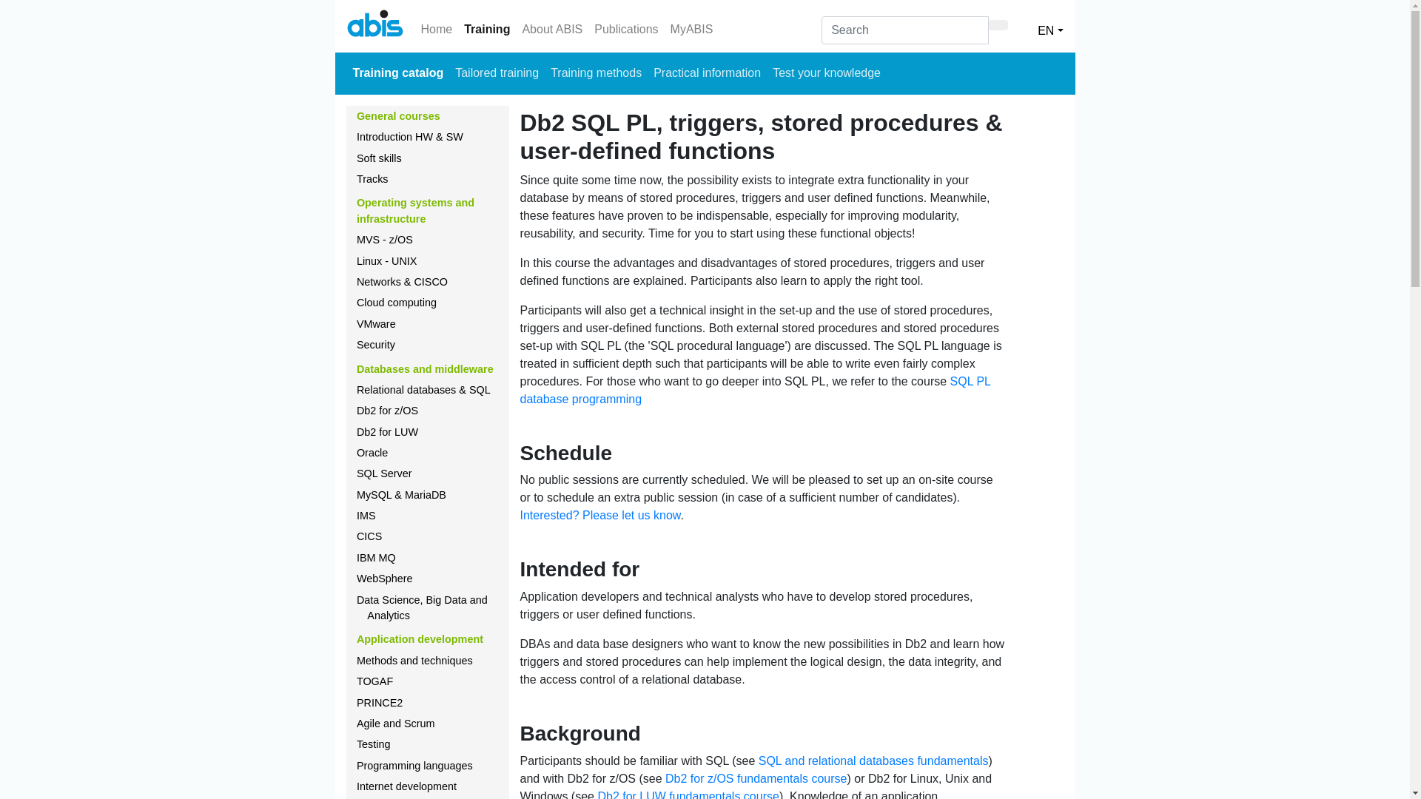  I want to click on Introduction HW & SW, so click(410, 137).